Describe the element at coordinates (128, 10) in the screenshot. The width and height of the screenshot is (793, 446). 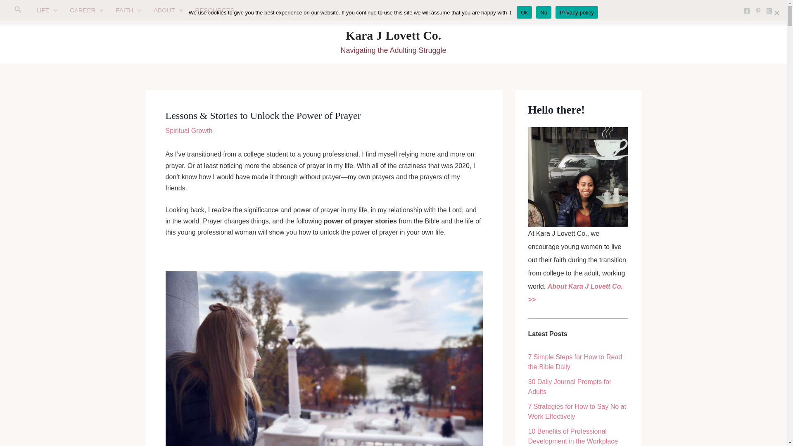
I see `FAITH` at that location.